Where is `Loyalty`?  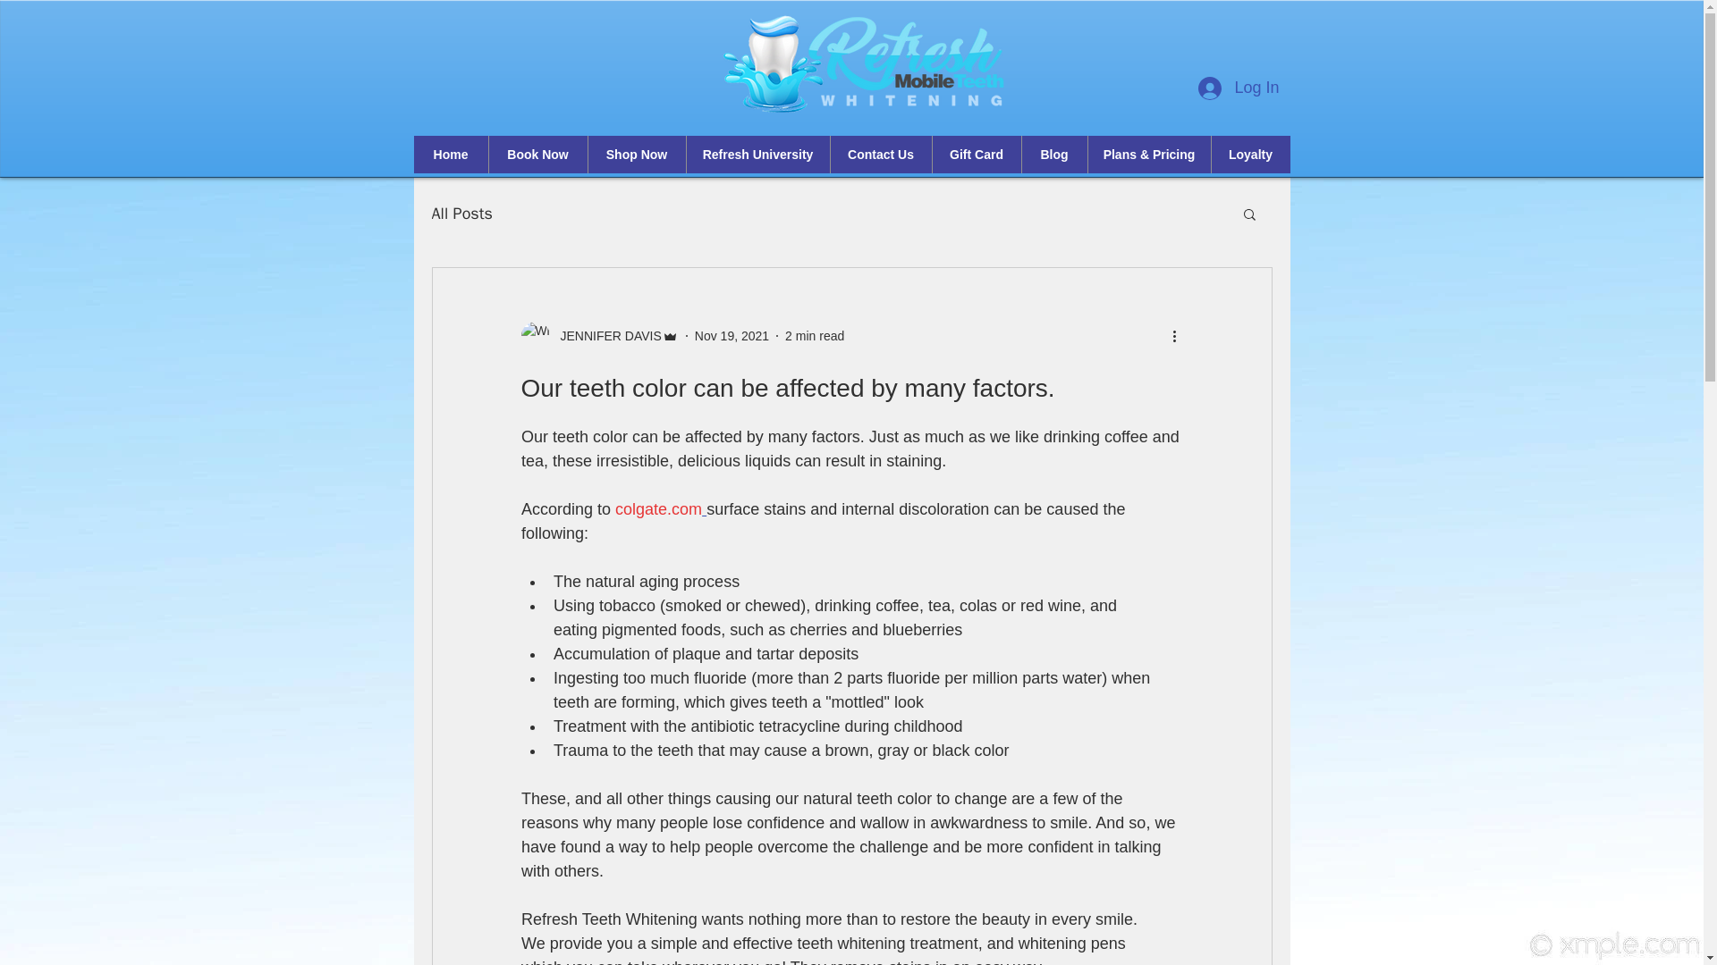 Loyalty is located at coordinates (1250, 155).